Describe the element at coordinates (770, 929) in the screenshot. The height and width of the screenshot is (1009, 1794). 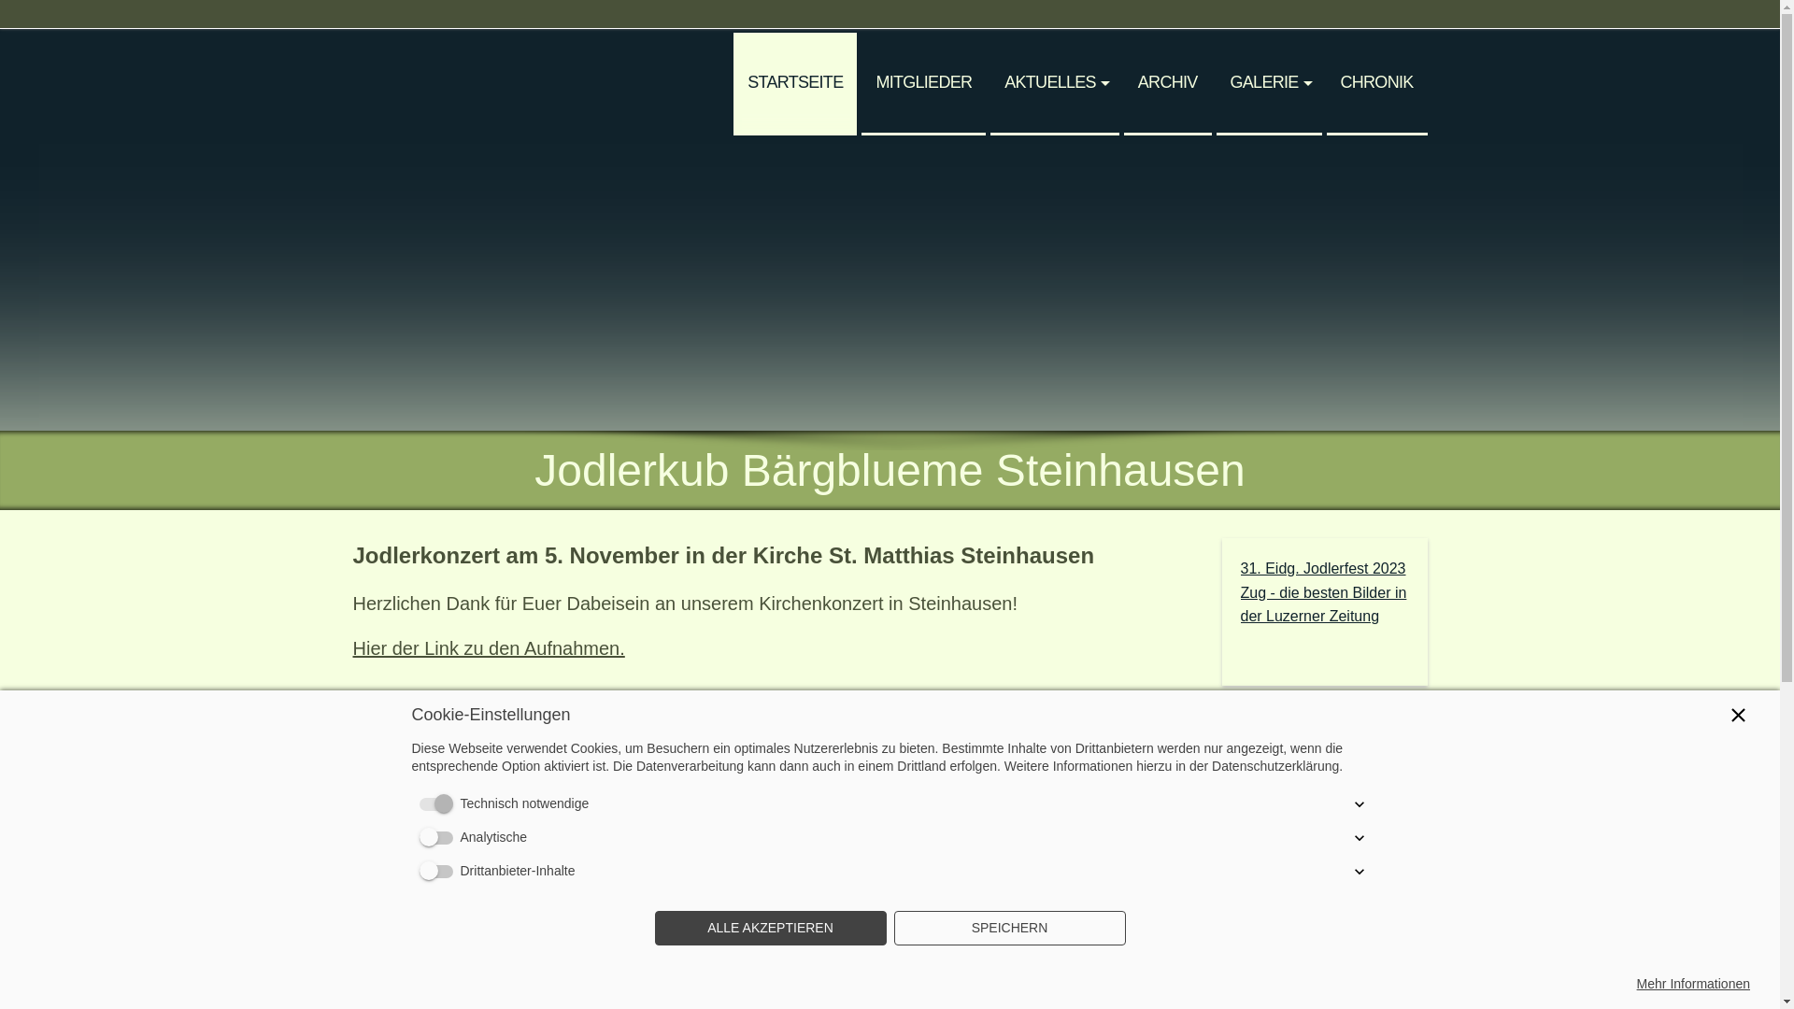
I see `ALLE AKZEPTIEREN` at that location.